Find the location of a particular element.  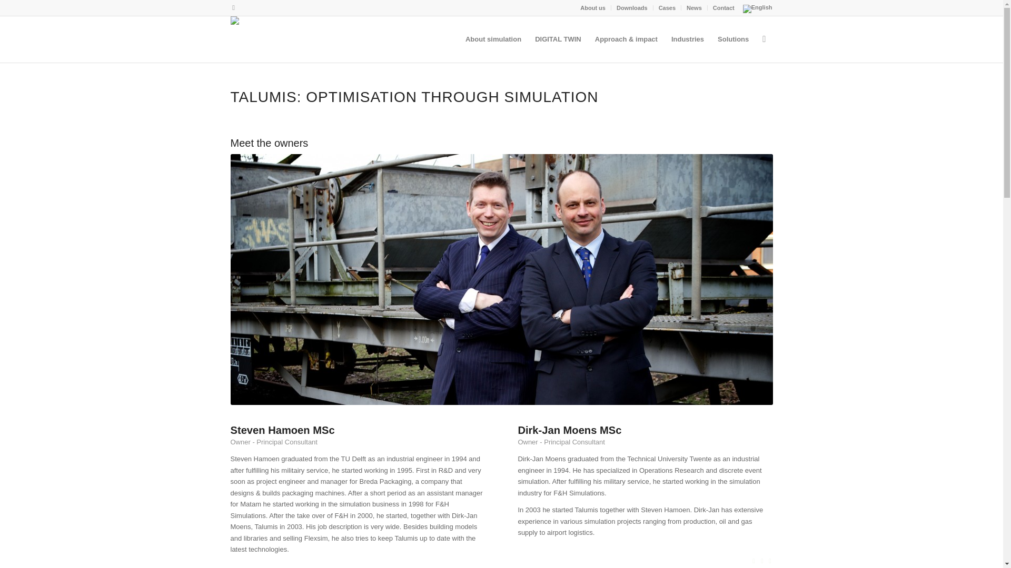

Contact is located at coordinates (723, 8).